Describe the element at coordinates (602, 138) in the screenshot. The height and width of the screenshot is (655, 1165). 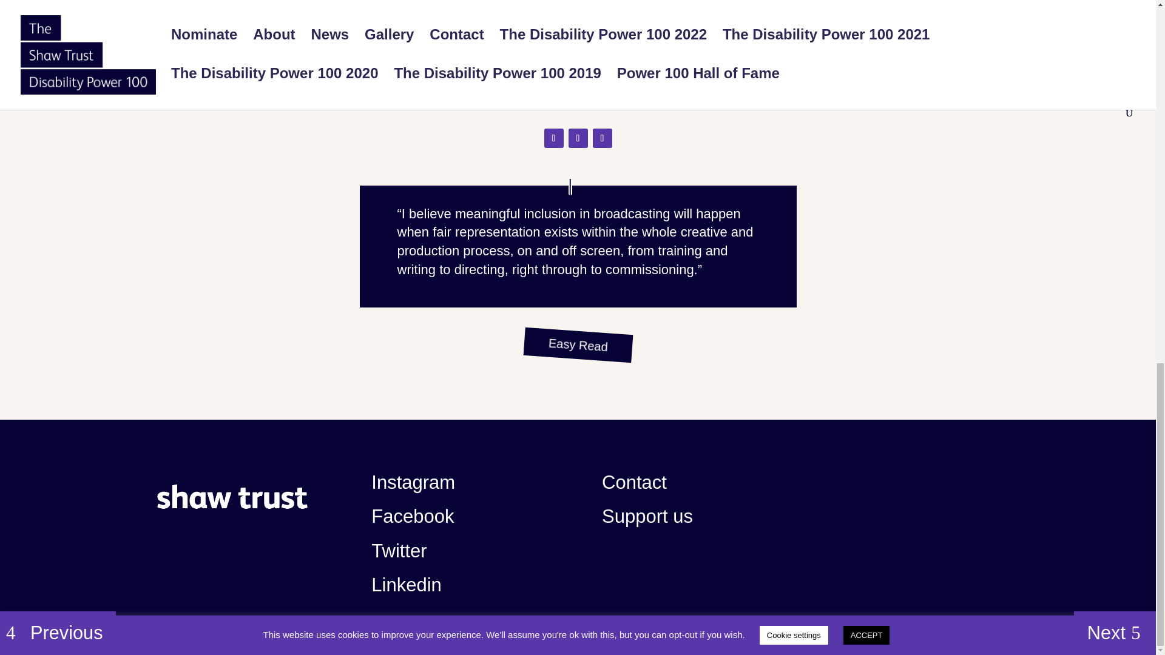
I see `Facebook` at that location.